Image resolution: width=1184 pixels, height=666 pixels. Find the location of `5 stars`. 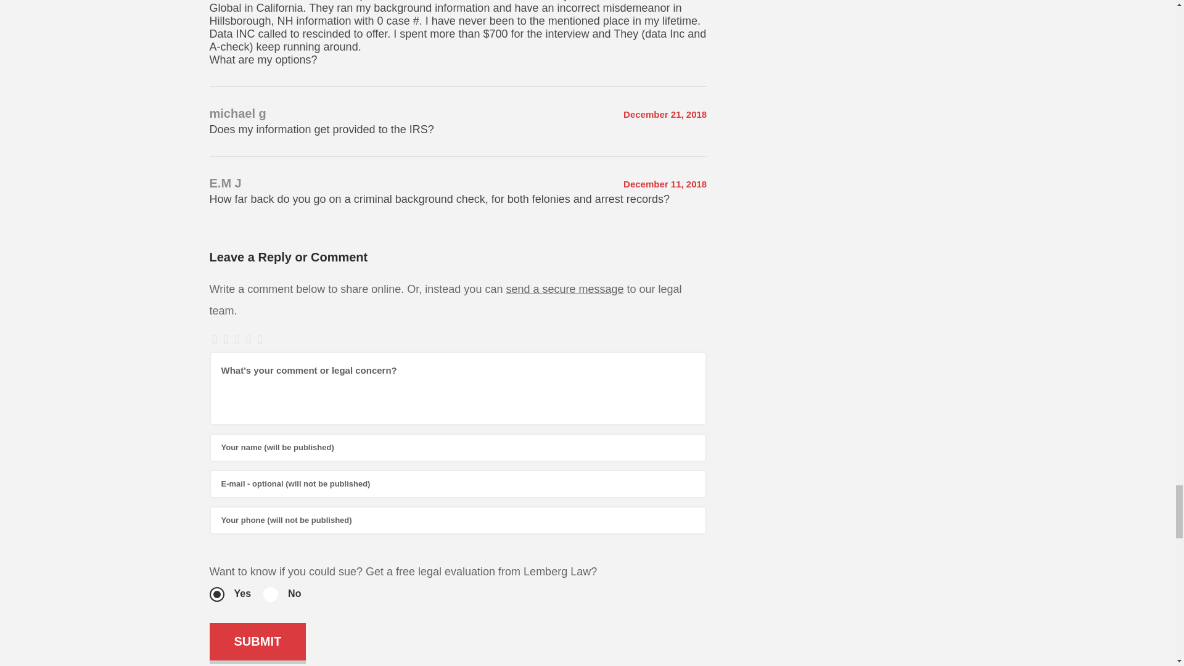

5 stars is located at coordinates (260, 340).